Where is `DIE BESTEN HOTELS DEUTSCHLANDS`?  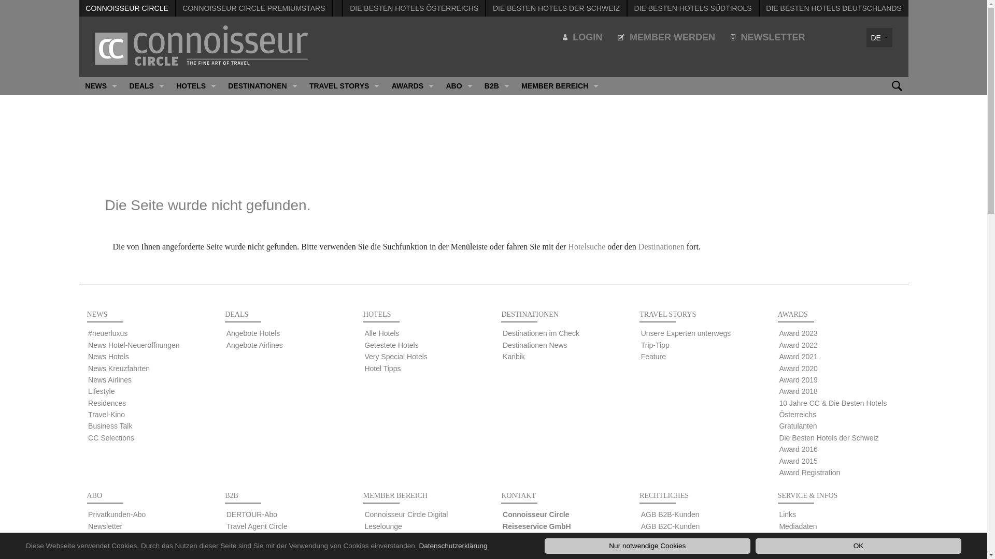 DIE BESTEN HOTELS DEUTSCHLANDS is located at coordinates (833, 8).